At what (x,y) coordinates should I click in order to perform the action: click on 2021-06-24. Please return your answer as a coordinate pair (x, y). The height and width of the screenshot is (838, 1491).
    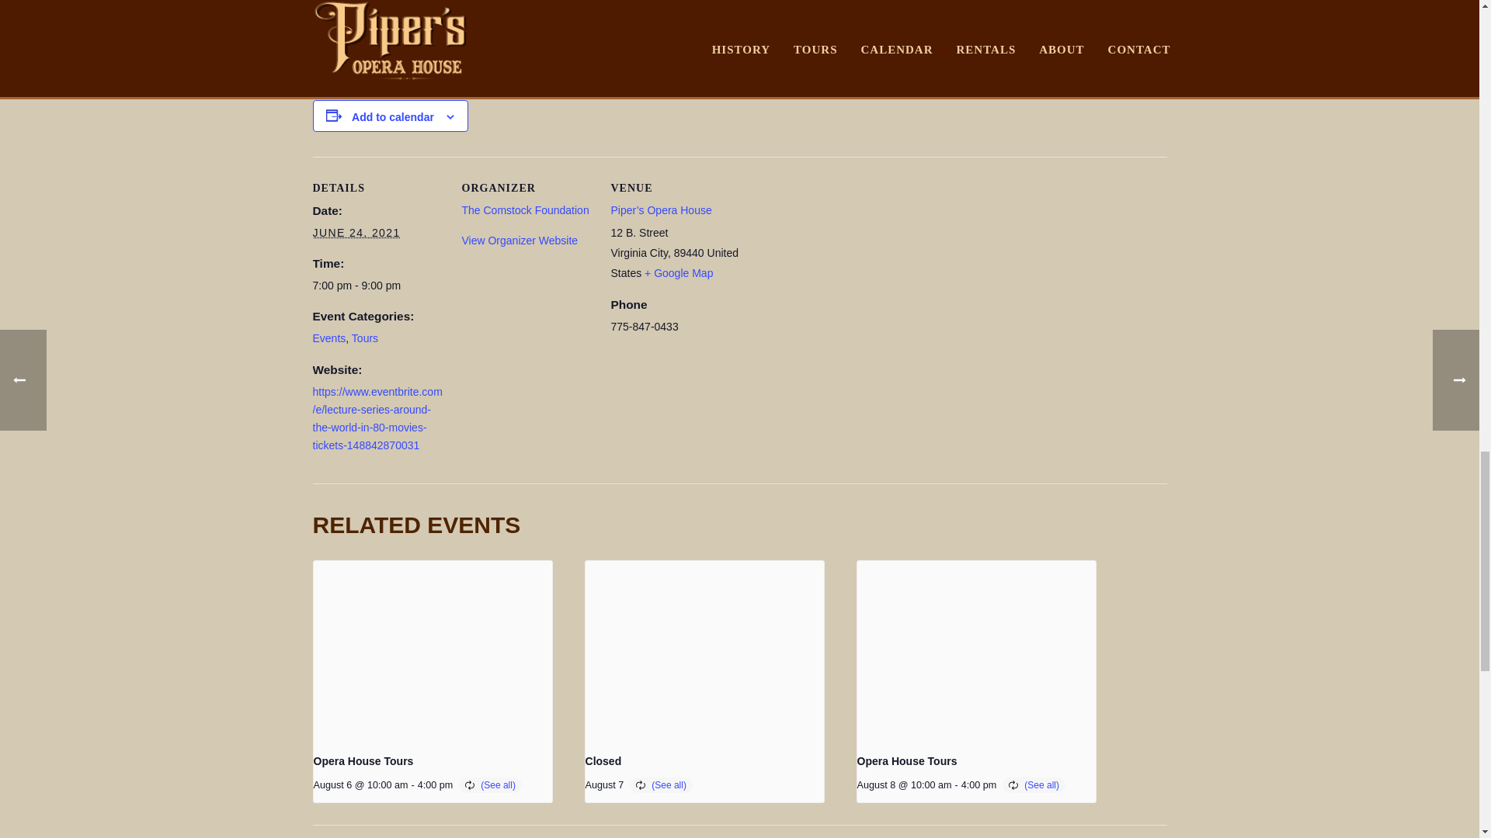
    Looking at the image, I should click on (356, 233).